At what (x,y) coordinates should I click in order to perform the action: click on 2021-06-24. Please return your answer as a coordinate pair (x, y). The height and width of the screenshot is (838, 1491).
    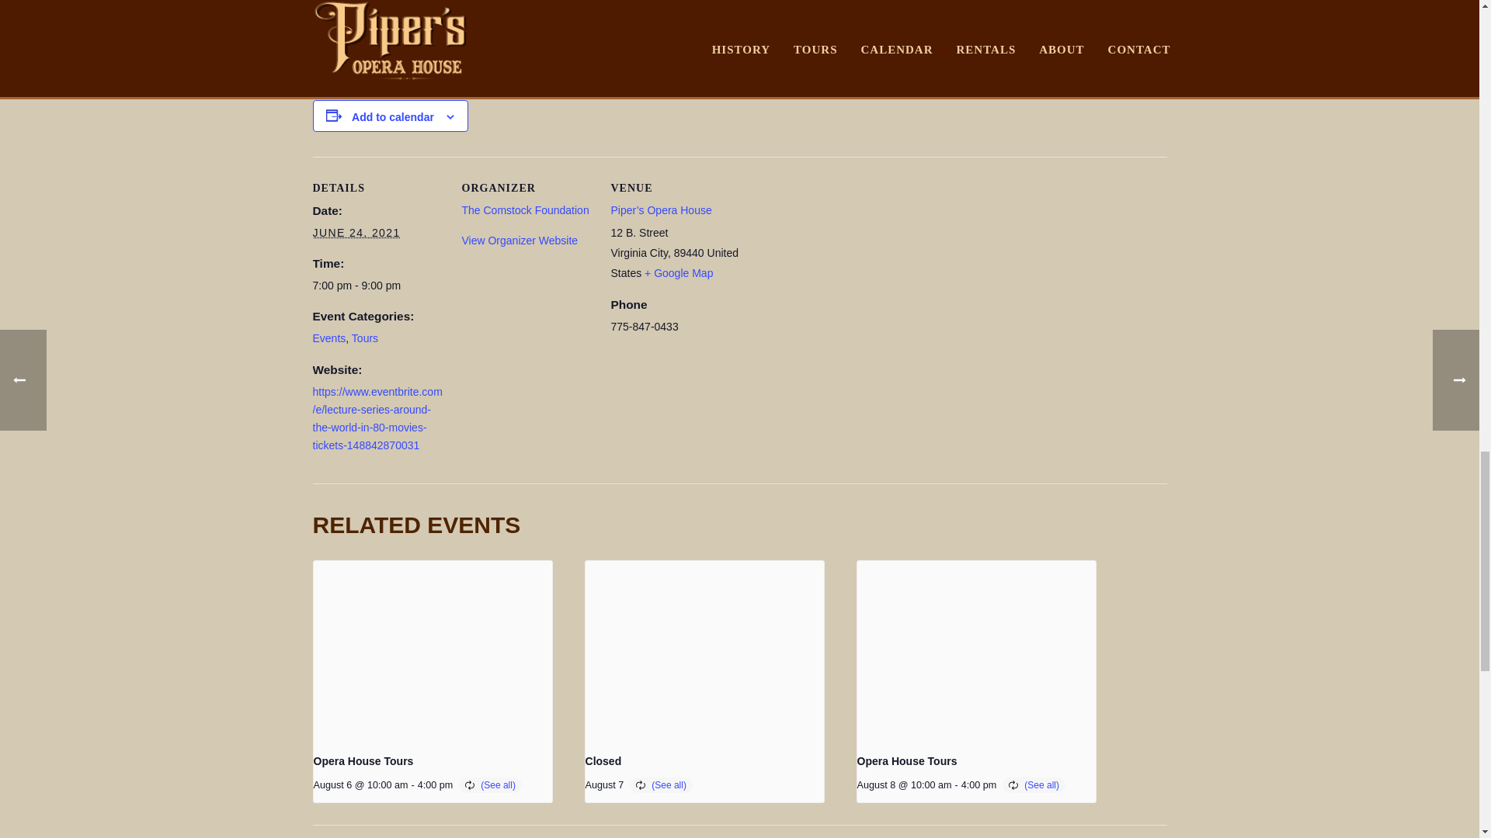
    Looking at the image, I should click on (356, 233).